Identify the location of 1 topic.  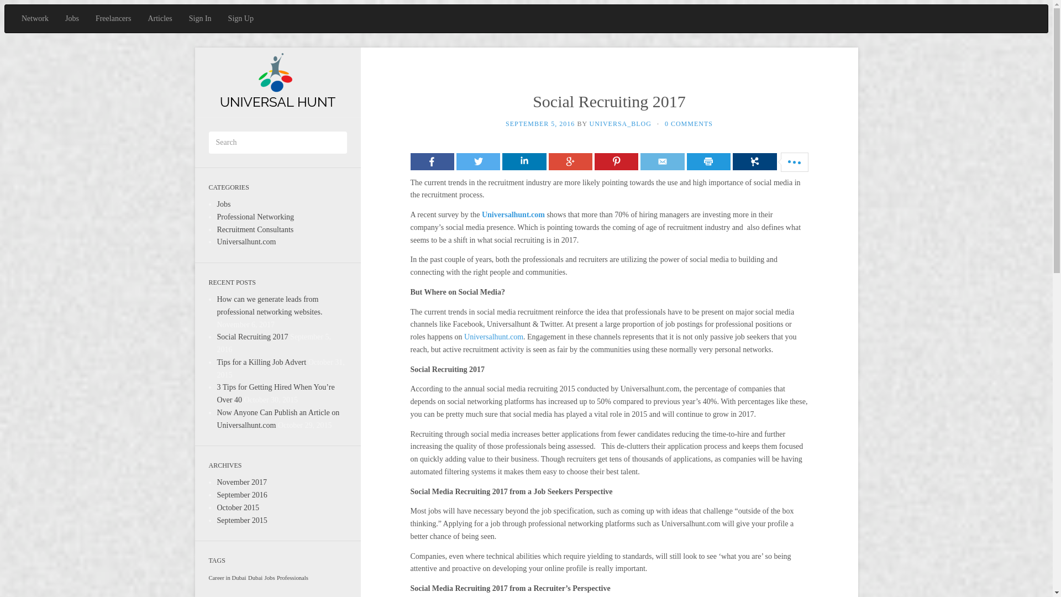
(270, 578).